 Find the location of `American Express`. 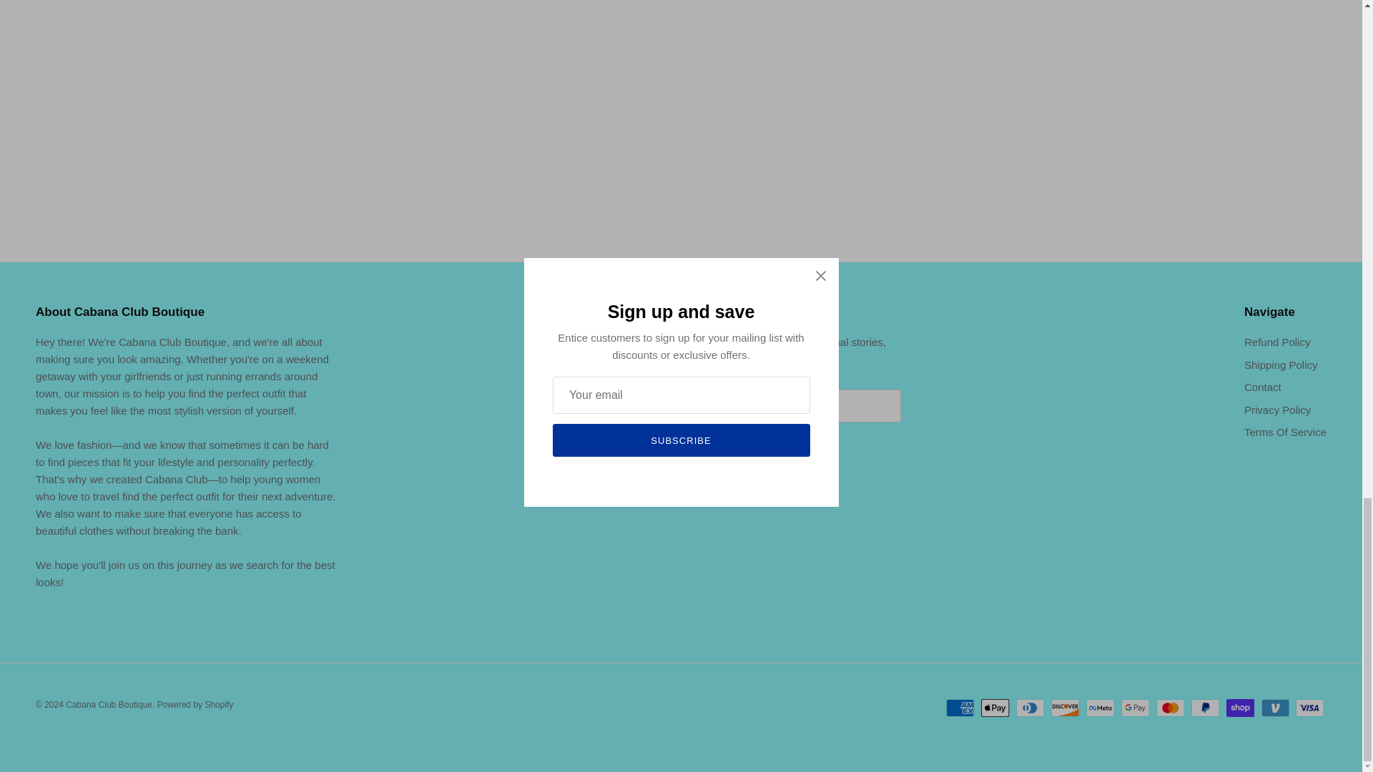

American Express is located at coordinates (960, 708).